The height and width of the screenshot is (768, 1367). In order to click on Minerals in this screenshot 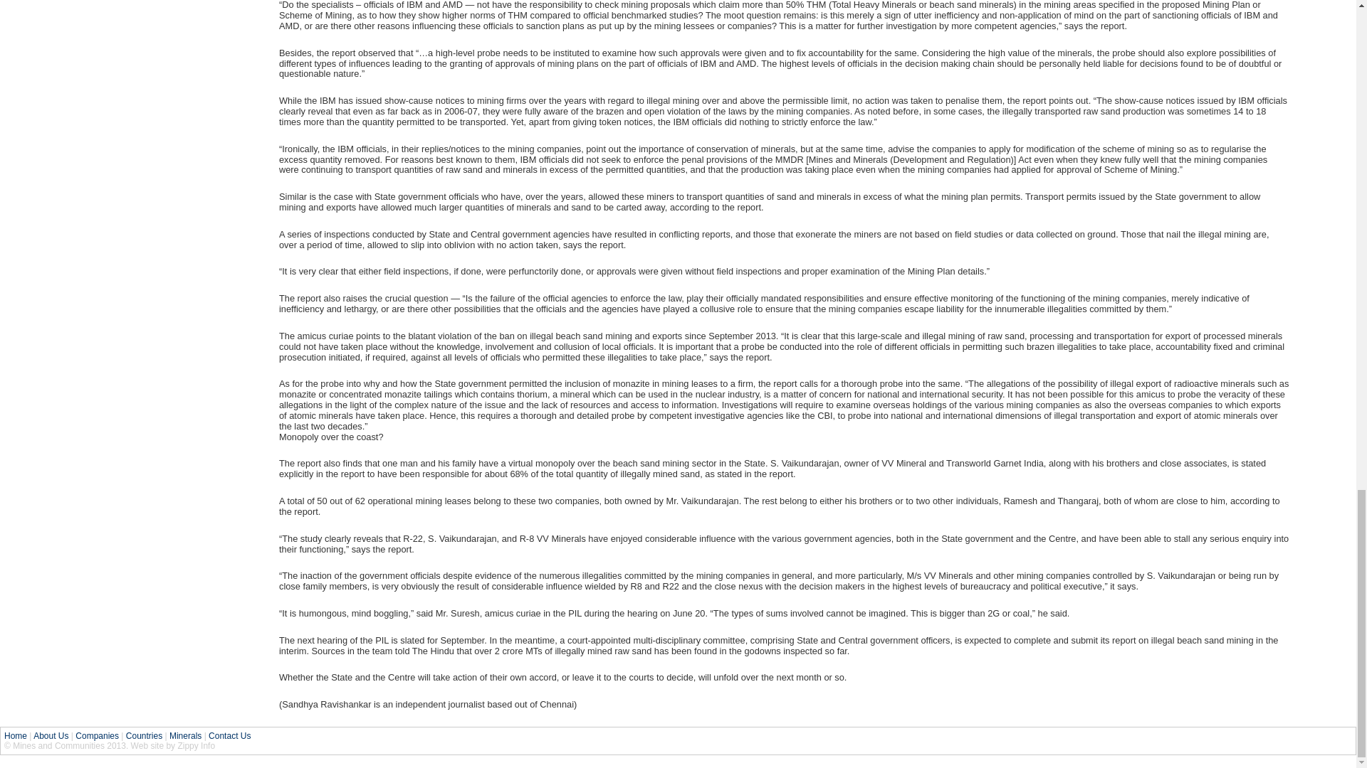, I will do `click(185, 736)`.